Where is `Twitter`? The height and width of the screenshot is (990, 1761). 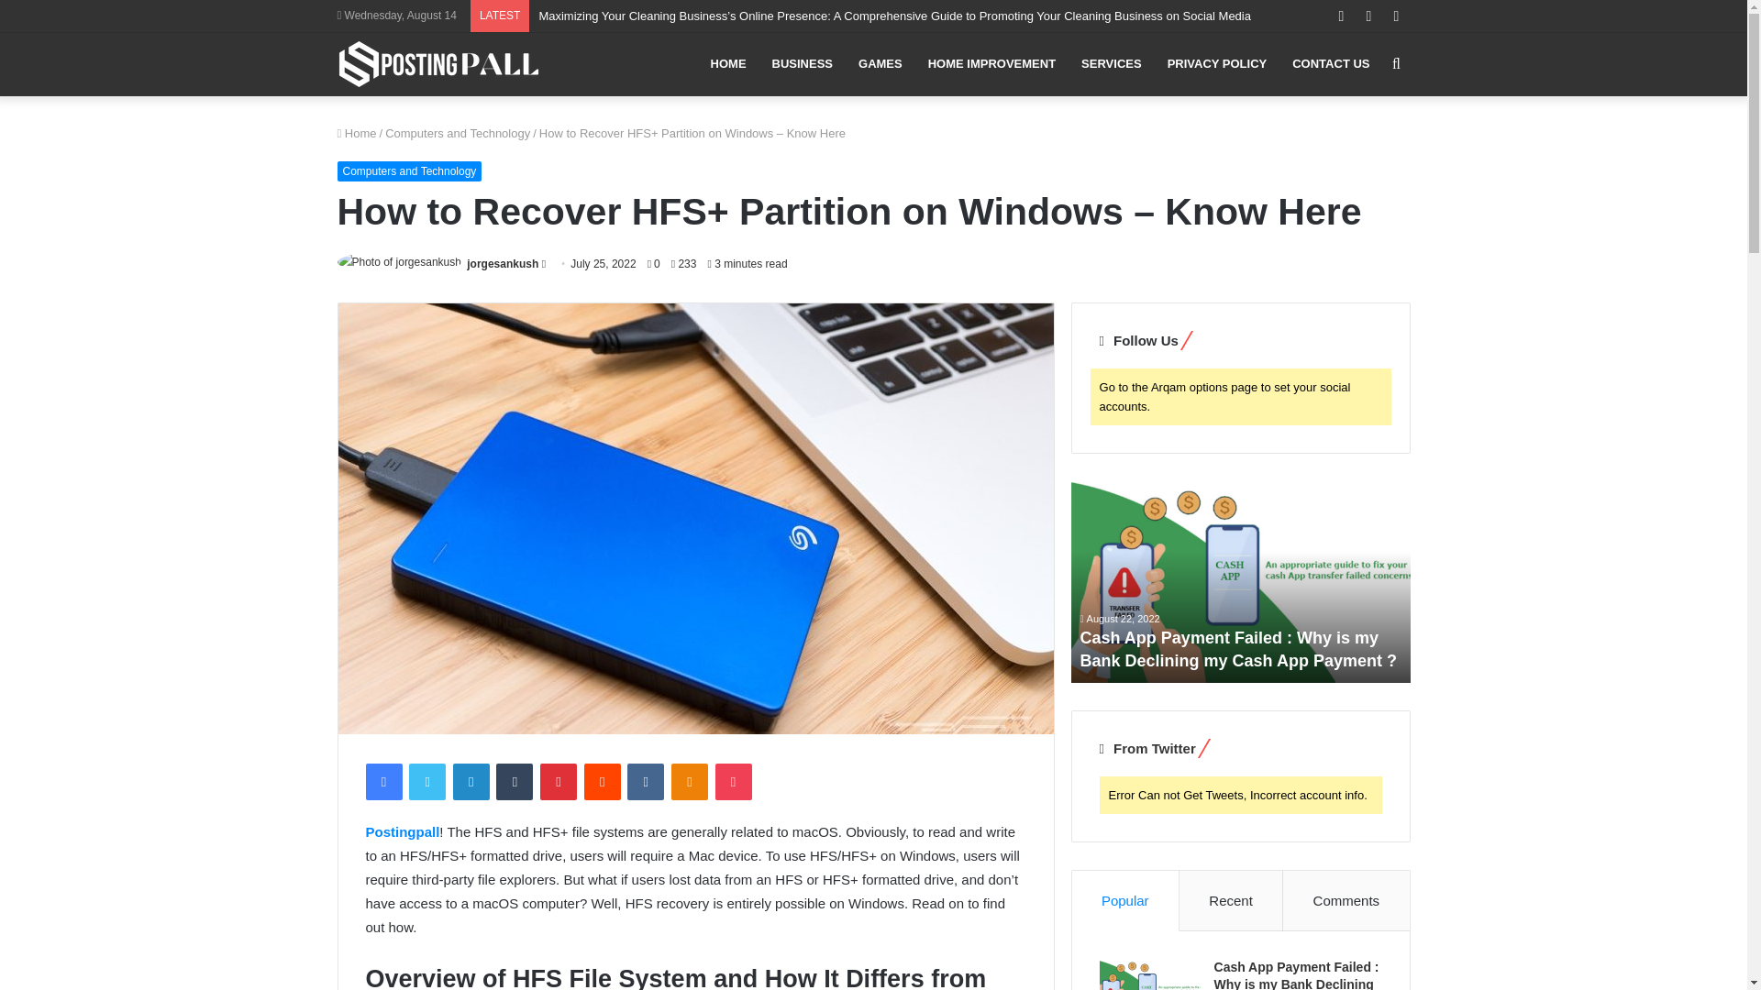
Twitter is located at coordinates (426, 781).